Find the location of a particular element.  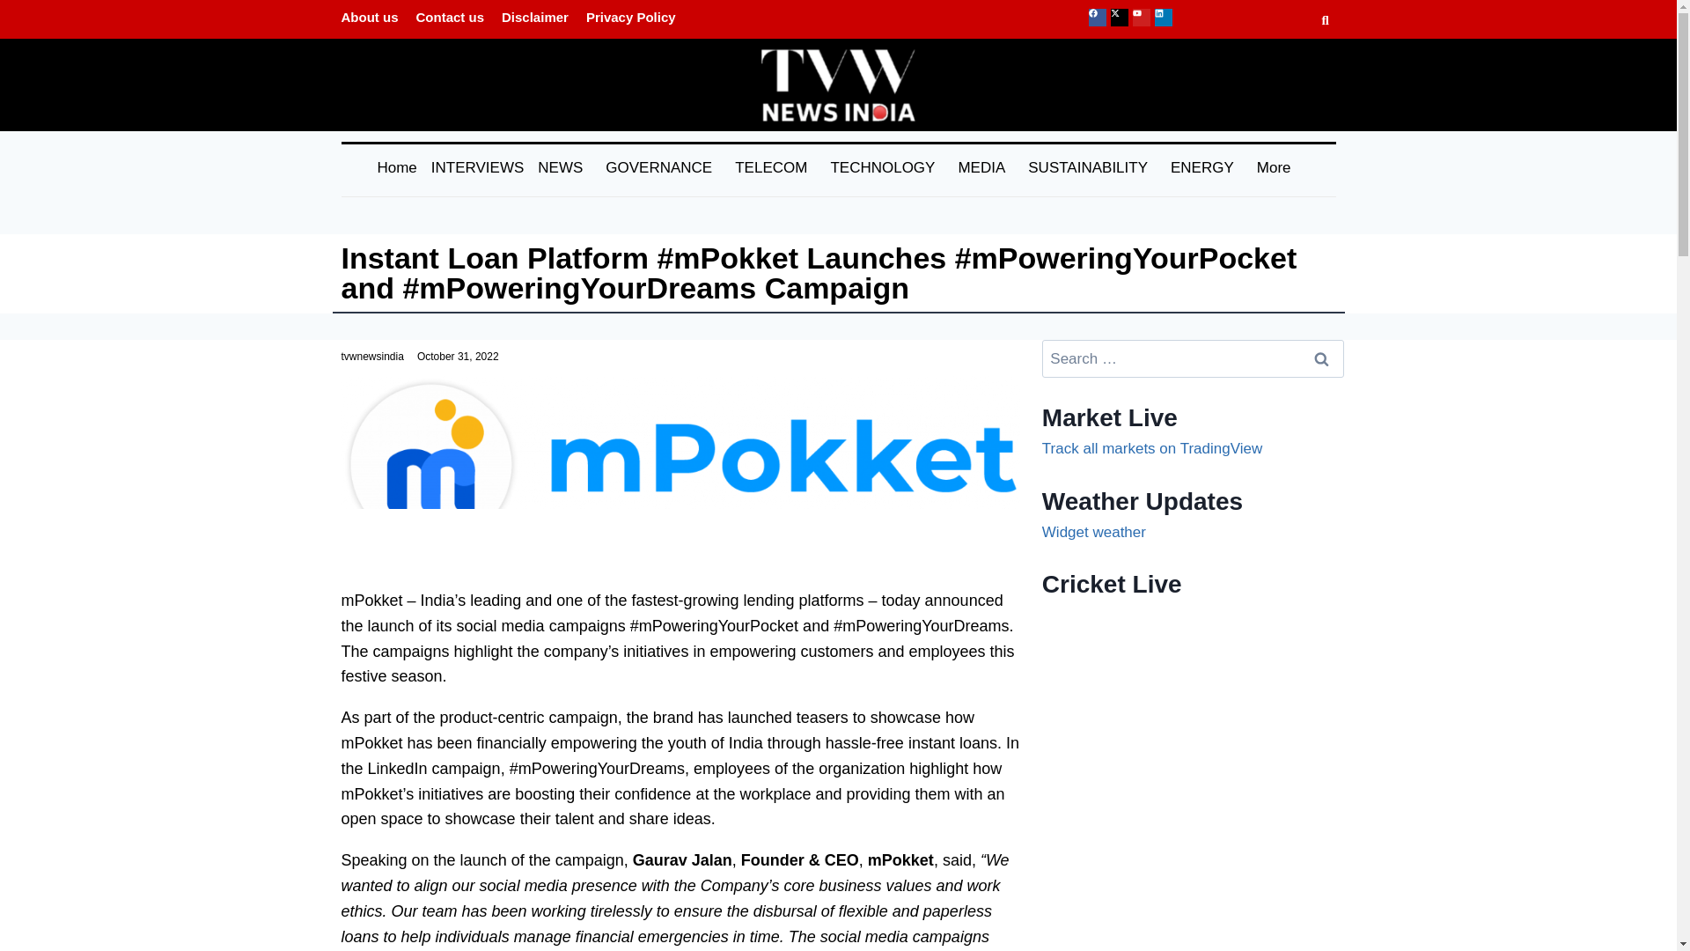

Home is located at coordinates (396, 167).